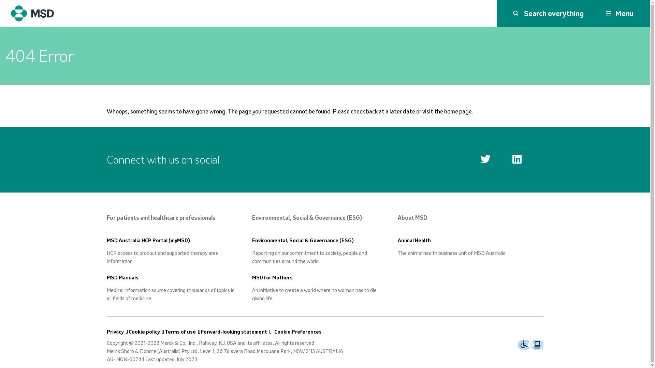  What do you see at coordinates (298, 332) in the screenshot?
I see `Cookie Preferences` at bounding box center [298, 332].